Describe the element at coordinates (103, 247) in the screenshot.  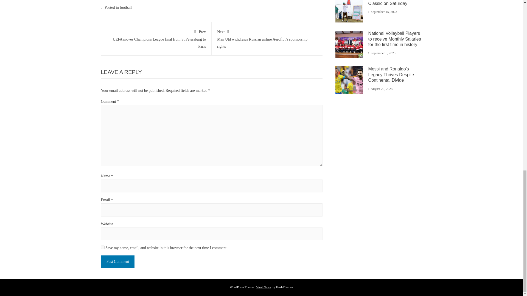
I see `yes` at that location.